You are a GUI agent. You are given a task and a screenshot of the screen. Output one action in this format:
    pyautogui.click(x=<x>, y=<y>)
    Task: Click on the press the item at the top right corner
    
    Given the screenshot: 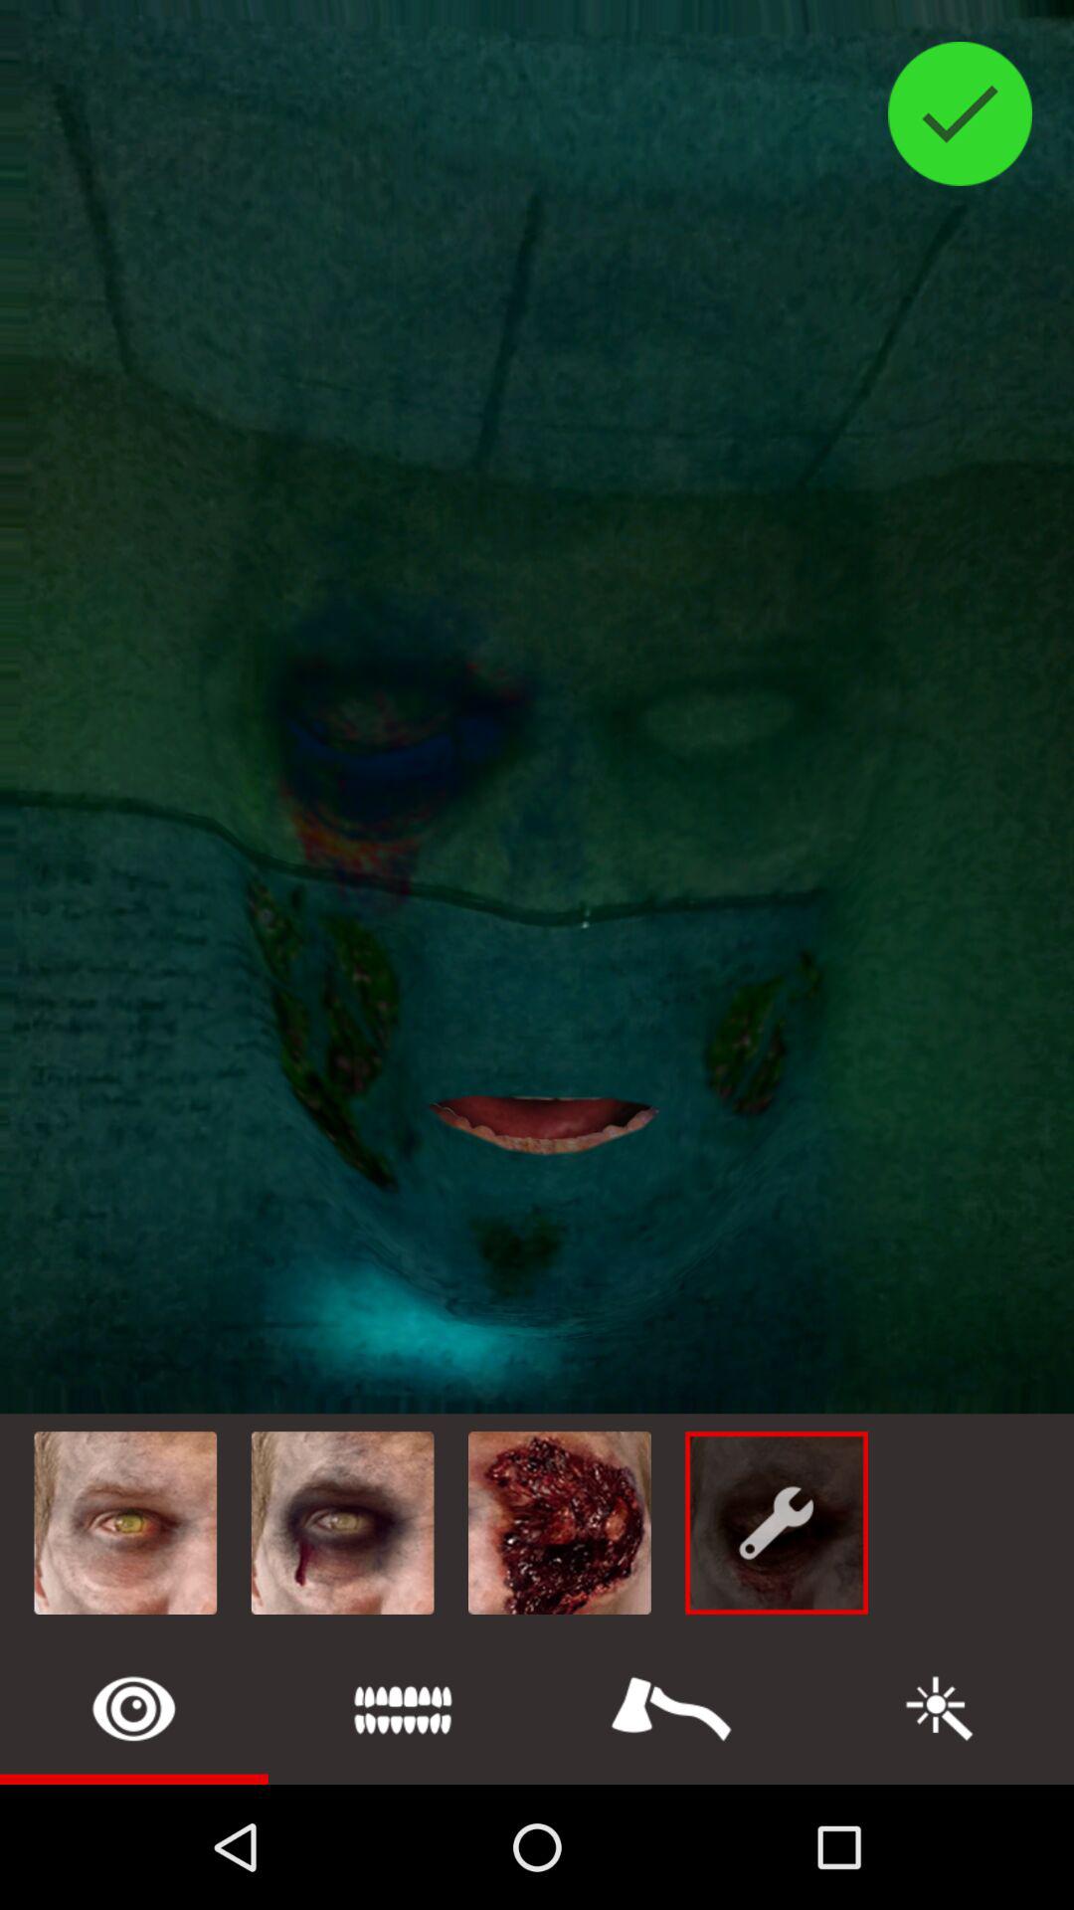 What is the action you would take?
    pyautogui.click(x=961, y=113)
    